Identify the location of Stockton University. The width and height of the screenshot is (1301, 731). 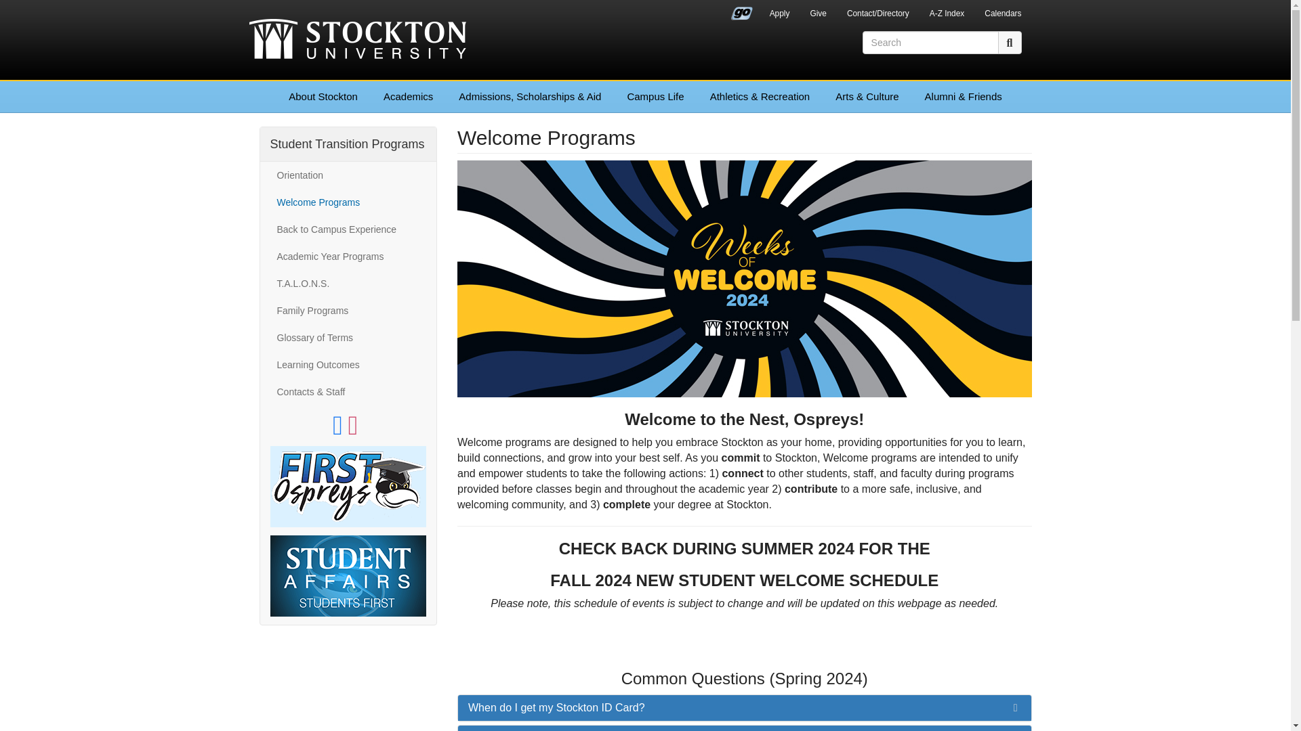
(358, 41).